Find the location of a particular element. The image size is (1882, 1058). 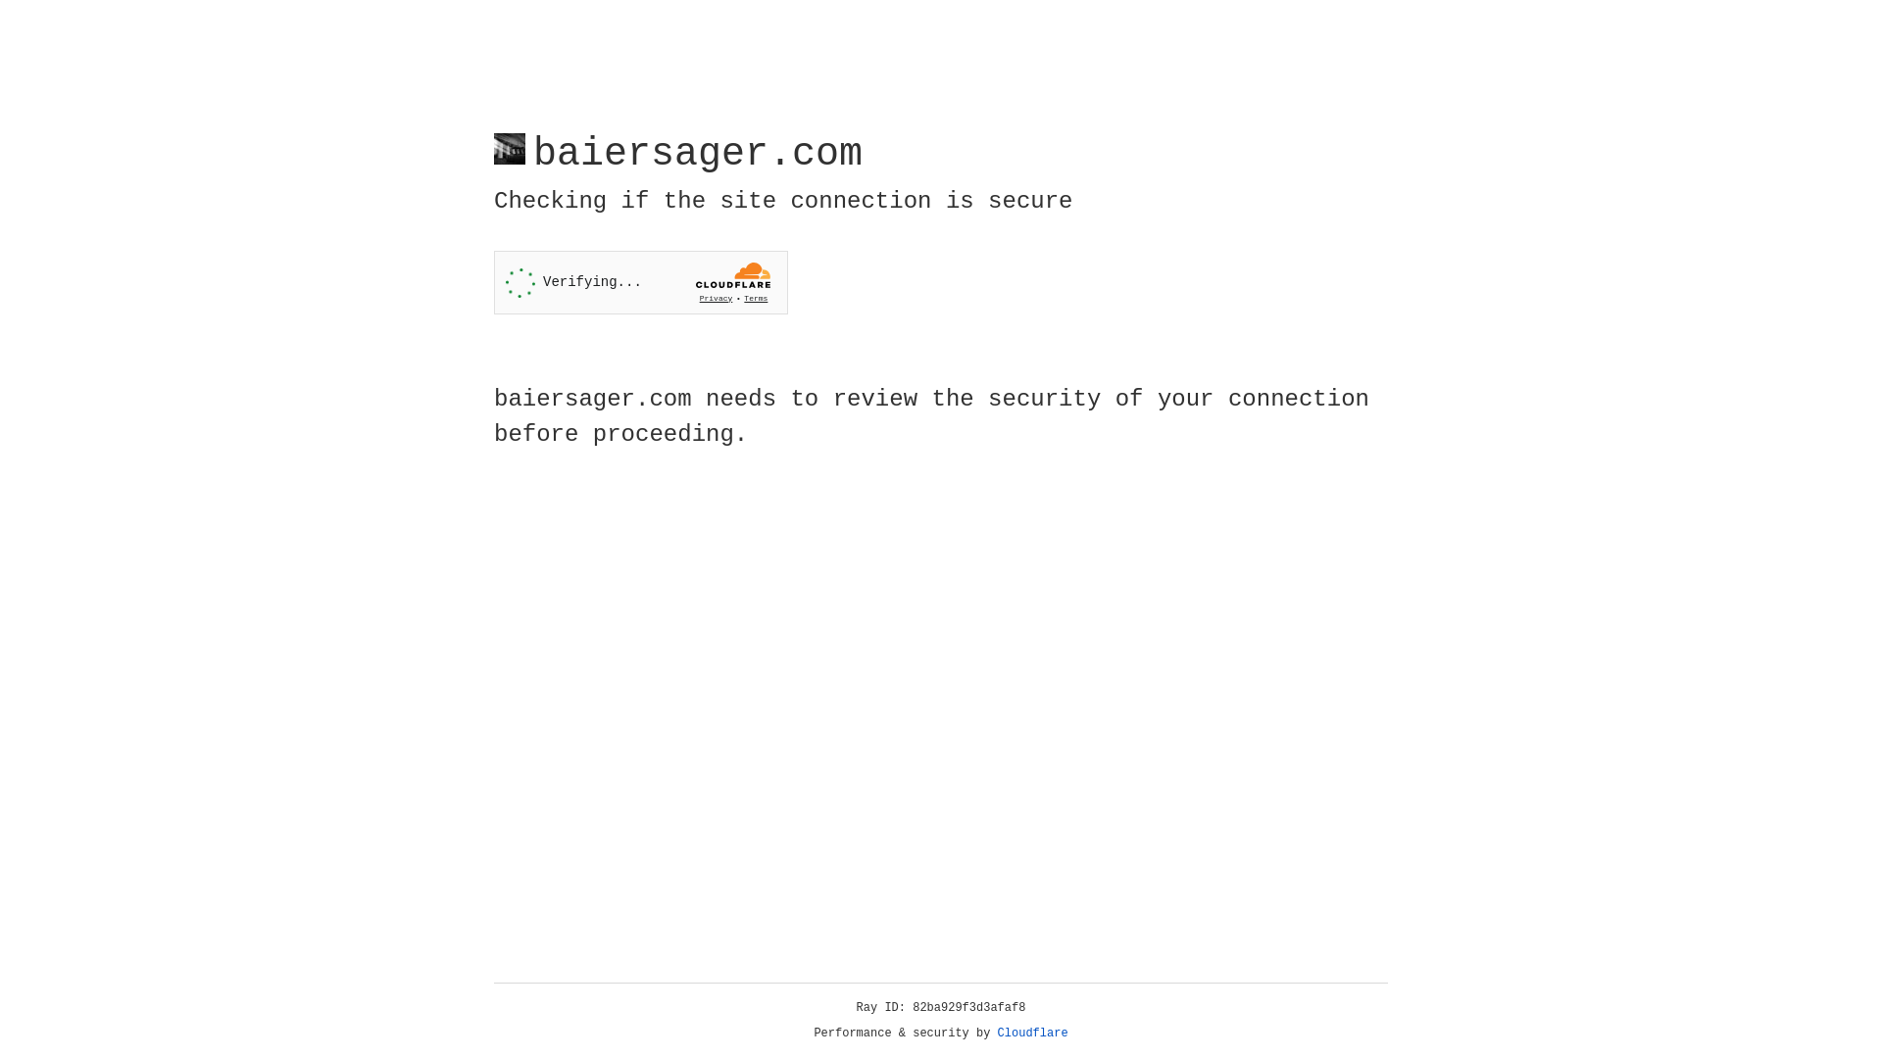

Cloudflare is located at coordinates (1033, 1034).